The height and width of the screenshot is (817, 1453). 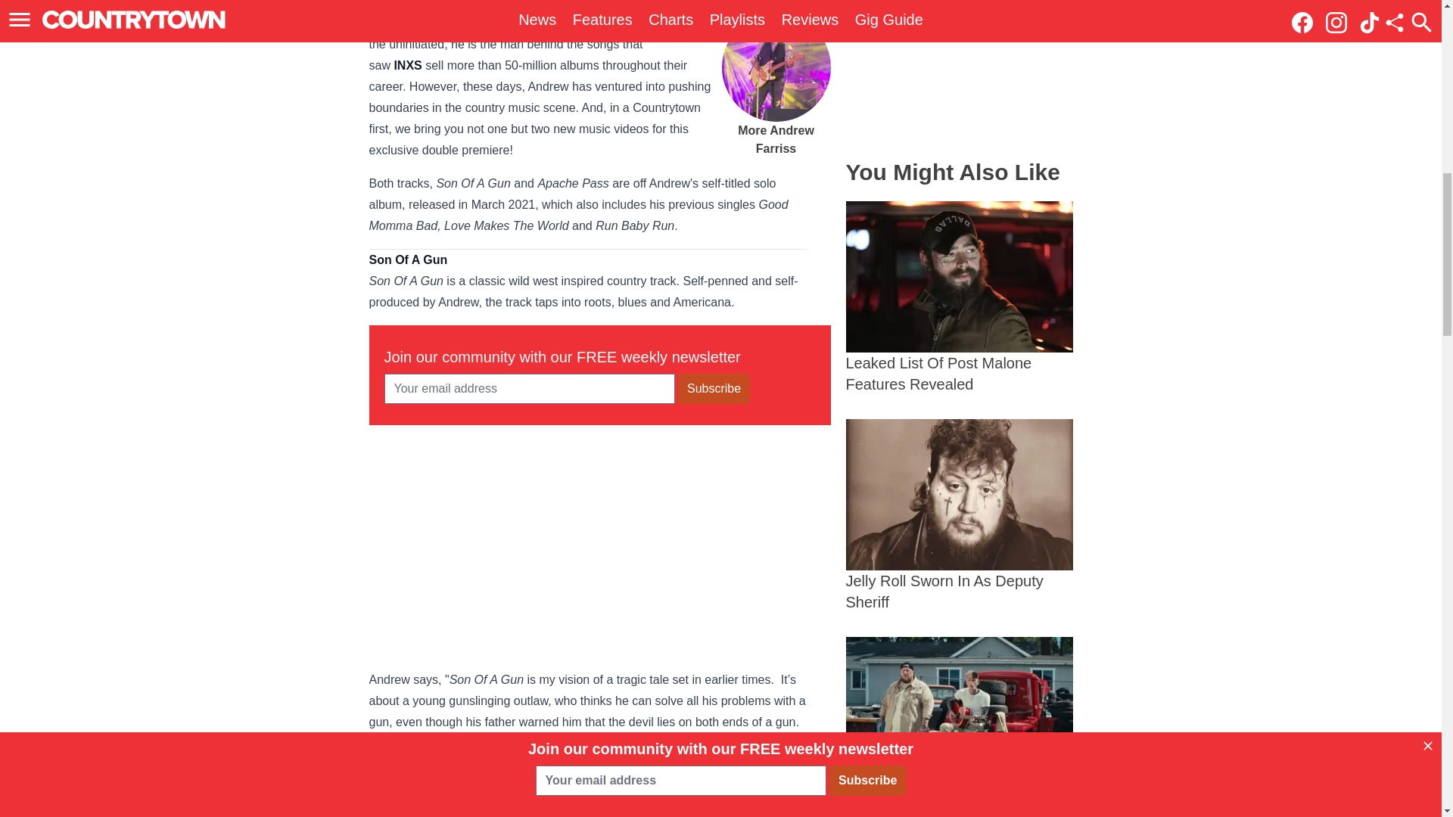 I want to click on Jelly Roll Teams Up With mgk On 'Lonely Road', so click(x=960, y=727).